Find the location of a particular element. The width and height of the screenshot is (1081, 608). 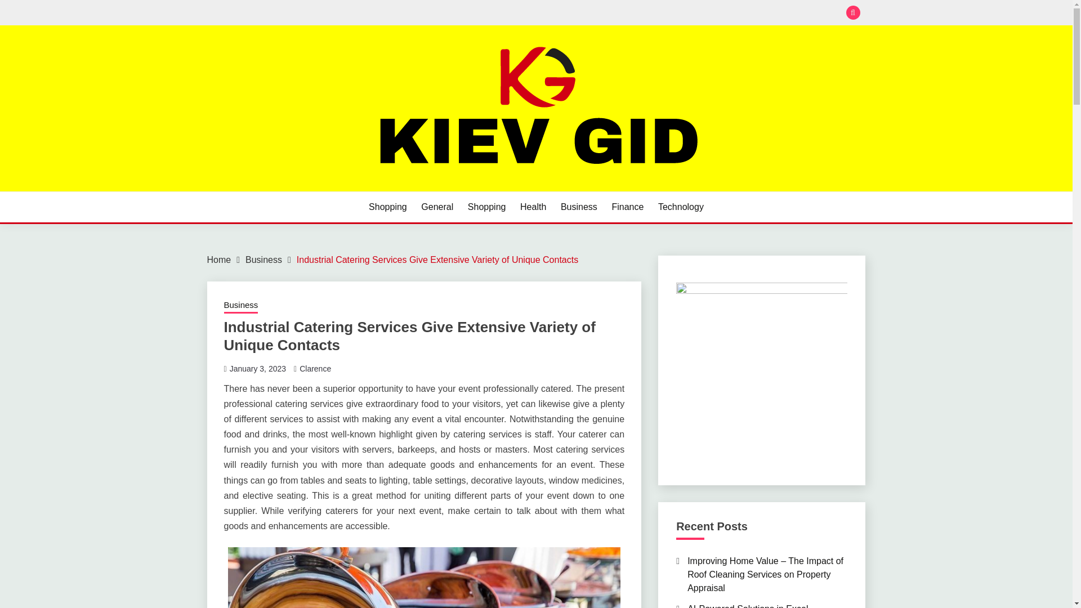

Technology is located at coordinates (681, 207).